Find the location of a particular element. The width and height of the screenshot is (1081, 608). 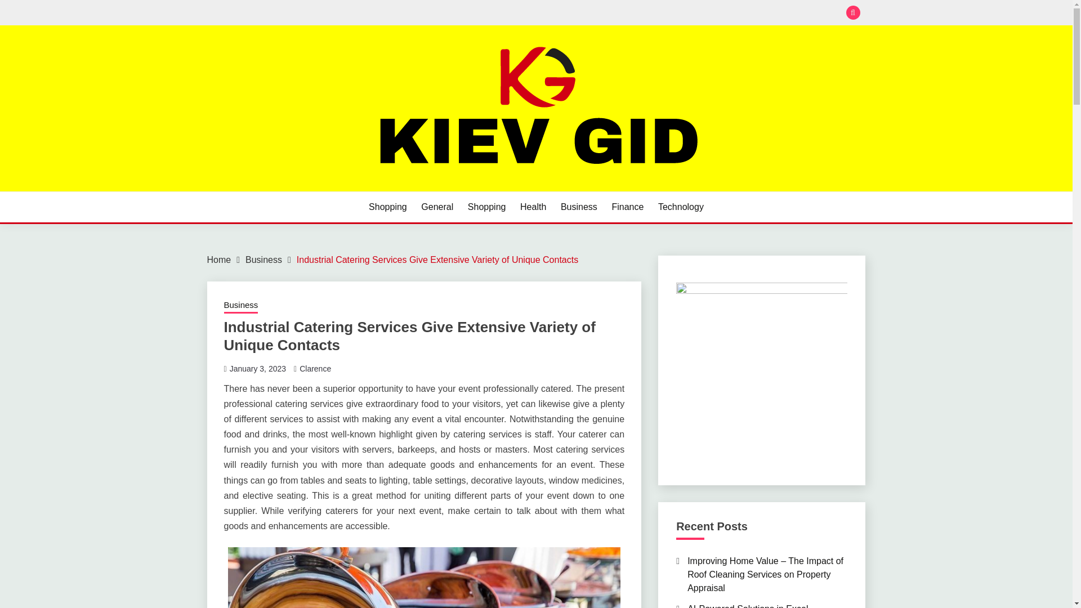

Technology is located at coordinates (681, 207).